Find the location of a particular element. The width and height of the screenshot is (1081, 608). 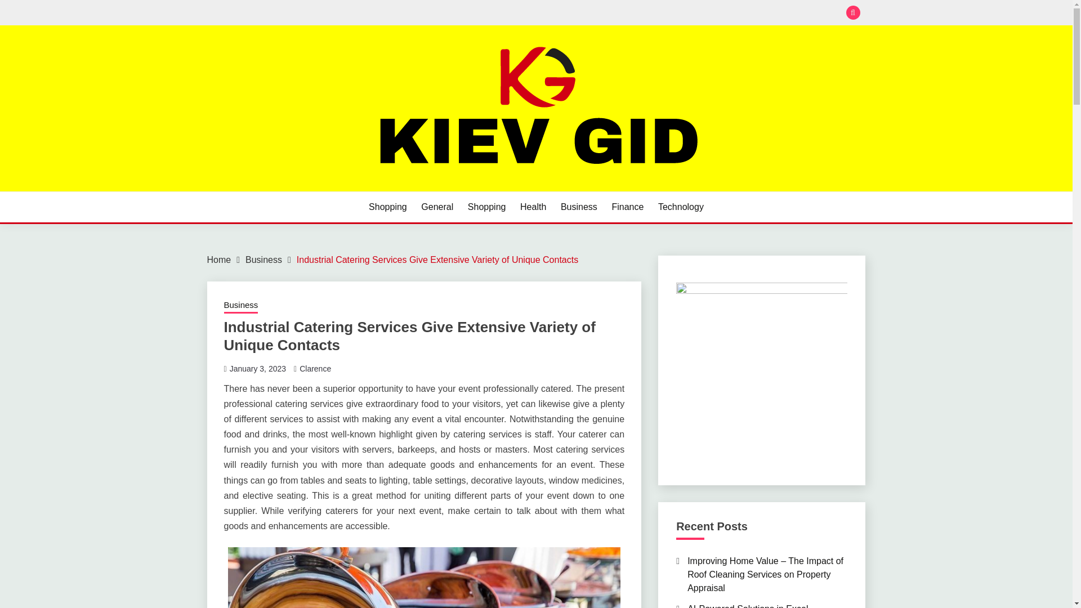

Technology is located at coordinates (681, 207).